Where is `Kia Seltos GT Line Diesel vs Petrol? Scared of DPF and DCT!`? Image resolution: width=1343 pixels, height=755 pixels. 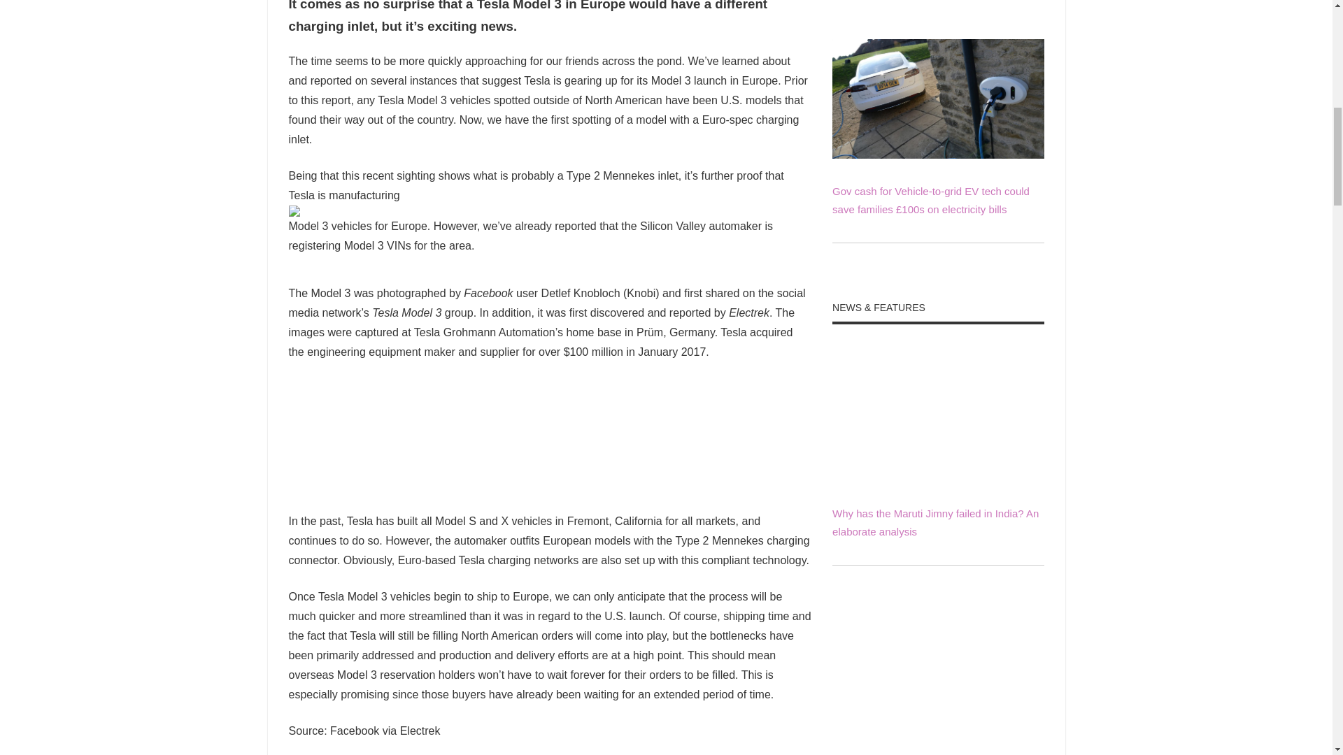
Kia Seltos GT Line Diesel vs Petrol? Scared of DPF and DCT! is located at coordinates (937, 749).